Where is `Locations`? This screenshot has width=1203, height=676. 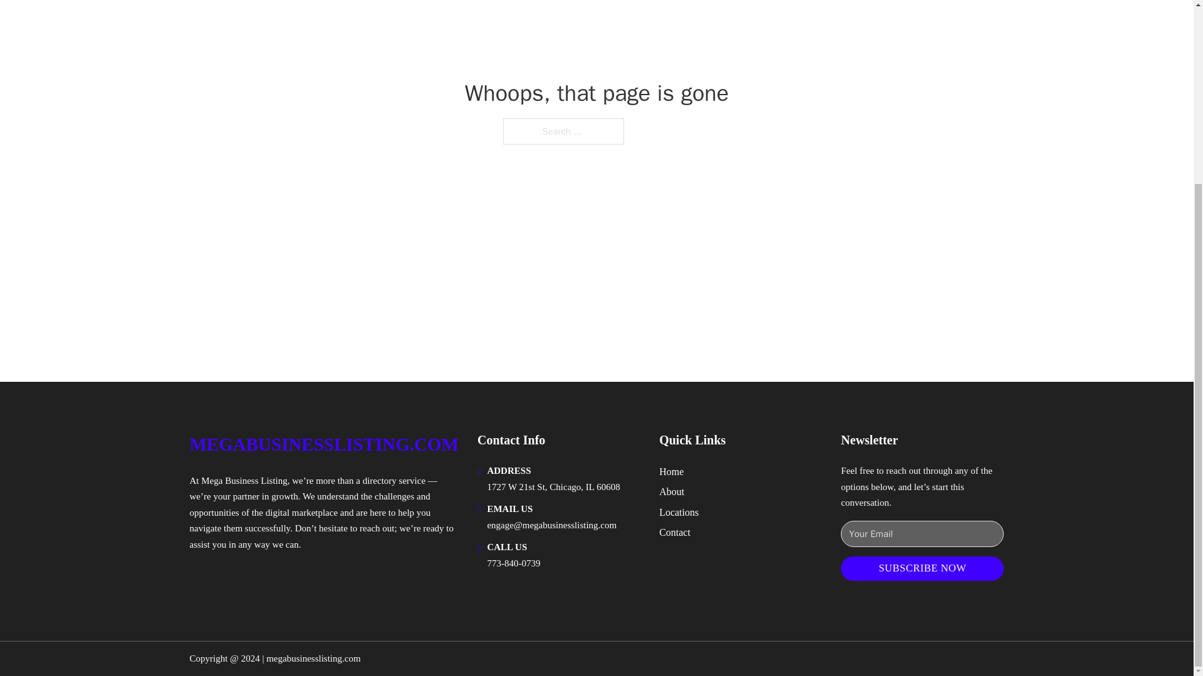 Locations is located at coordinates (679, 512).